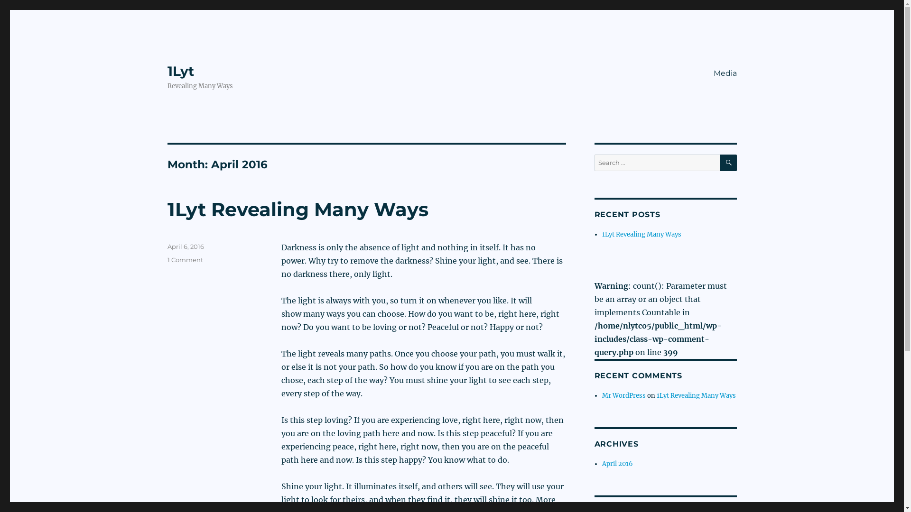 This screenshot has height=512, width=911. Describe the element at coordinates (729, 163) in the screenshot. I see `SEARCH` at that location.